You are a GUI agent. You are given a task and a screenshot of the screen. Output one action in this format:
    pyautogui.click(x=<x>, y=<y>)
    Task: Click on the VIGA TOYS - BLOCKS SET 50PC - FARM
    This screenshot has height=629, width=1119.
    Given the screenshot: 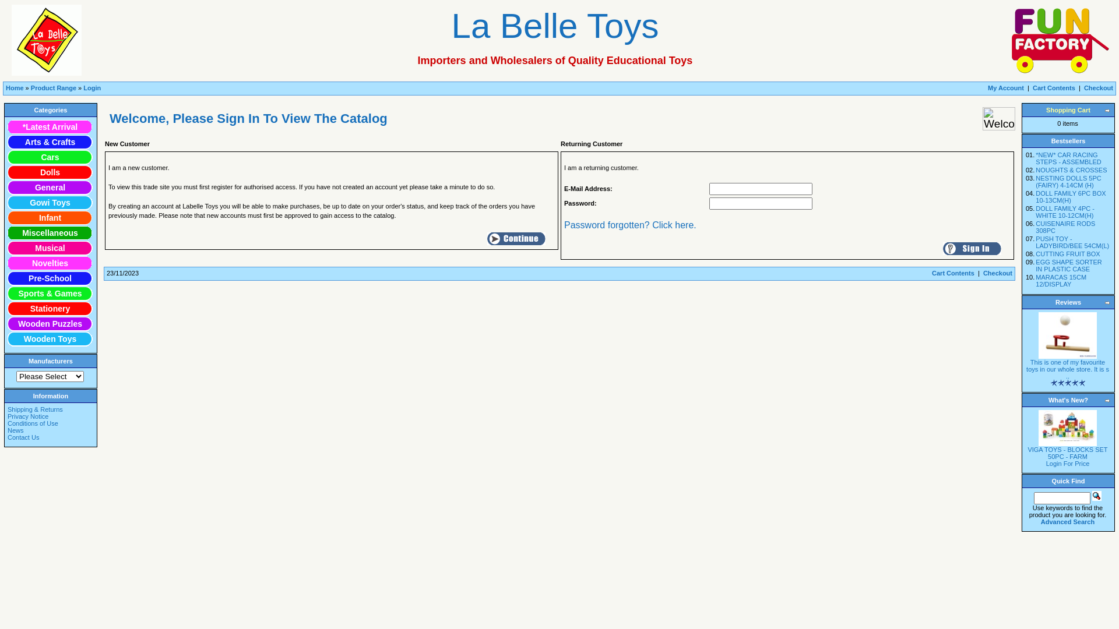 What is the action you would take?
    pyautogui.click(x=1068, y=453)
    